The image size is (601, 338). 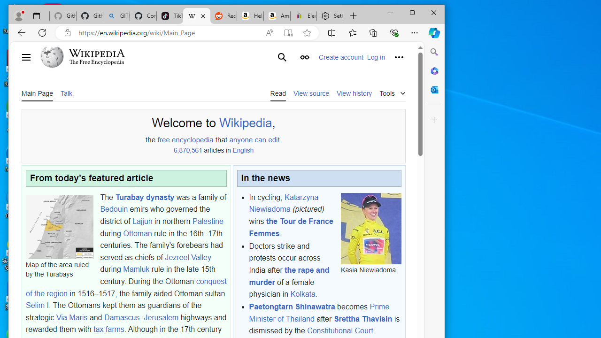 I want to click on Kasia Niewiadoma, so click(x=371, y=228).